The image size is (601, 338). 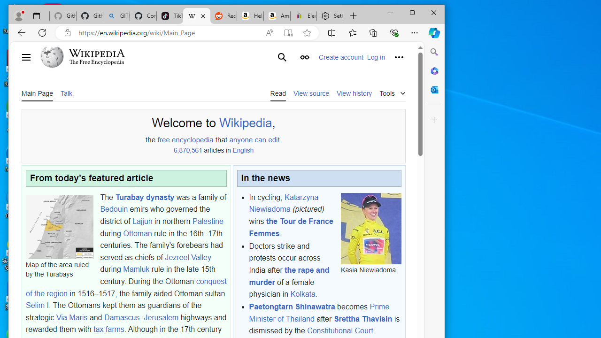 I want to click on Kasia Niewiadoma, so click(x=371, y=228).